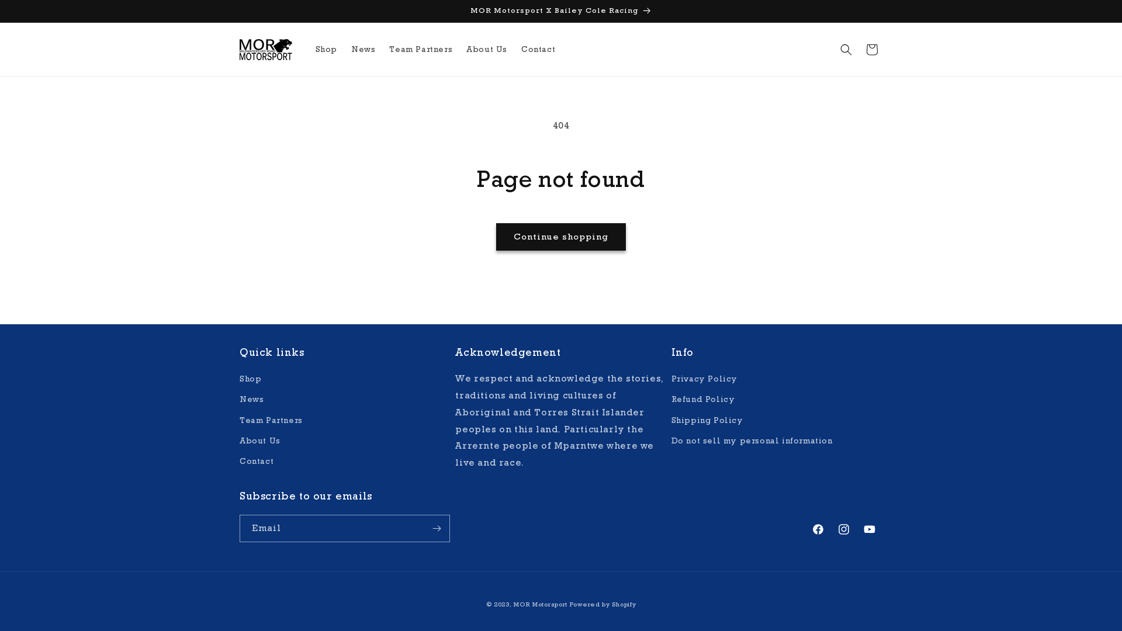 This screenshot has width=1122, height=631. I want to click on News, so click(363, 49).